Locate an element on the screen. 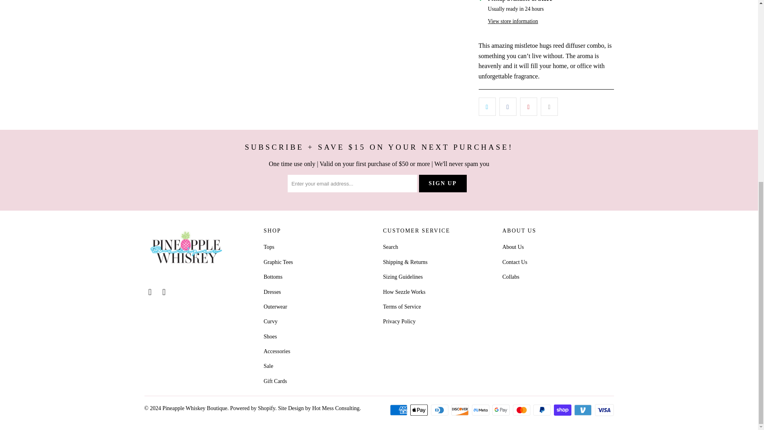  Google Pay is located at coordinates (501, 410).